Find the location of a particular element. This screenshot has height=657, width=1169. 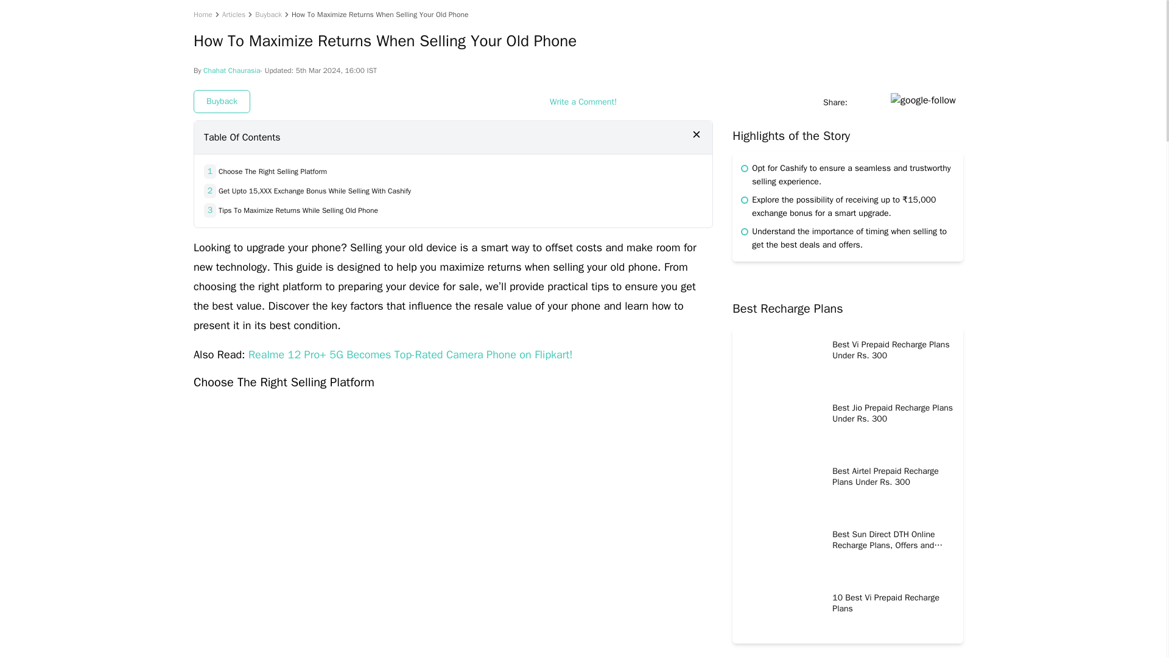

Home is located at coordinates (203, 15).